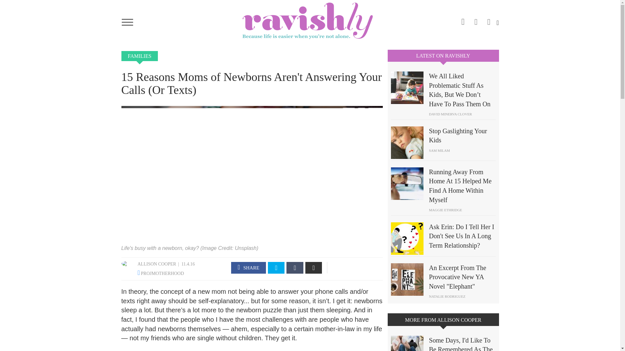 The image size is (625, 351). Describe the element at coordinates (139, 56) in the screenshot. I see `FAMILIES` at that location.